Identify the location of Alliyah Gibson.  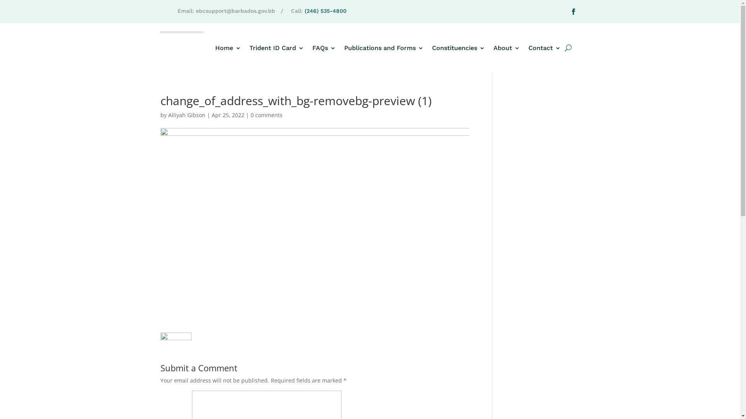
(186, 115).